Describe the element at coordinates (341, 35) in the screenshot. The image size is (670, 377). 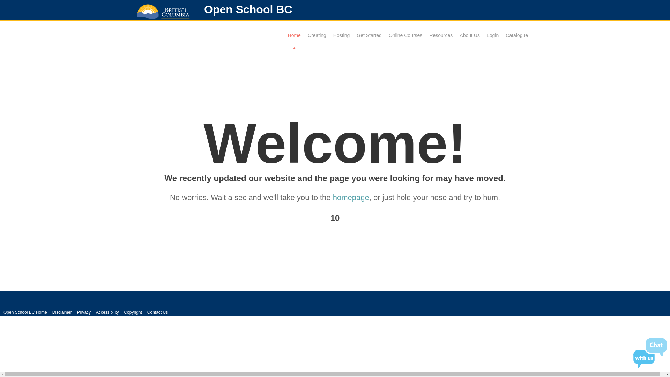
I see `Hosting` at that location.